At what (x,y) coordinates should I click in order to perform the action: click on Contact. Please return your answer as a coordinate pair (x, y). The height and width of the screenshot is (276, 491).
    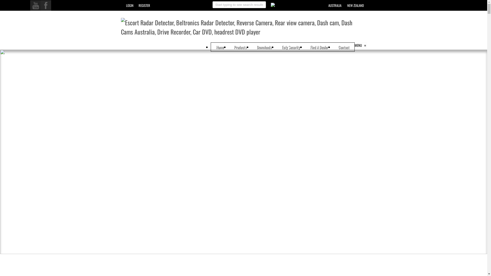
    Looking at the image, I should click on (344, 47).